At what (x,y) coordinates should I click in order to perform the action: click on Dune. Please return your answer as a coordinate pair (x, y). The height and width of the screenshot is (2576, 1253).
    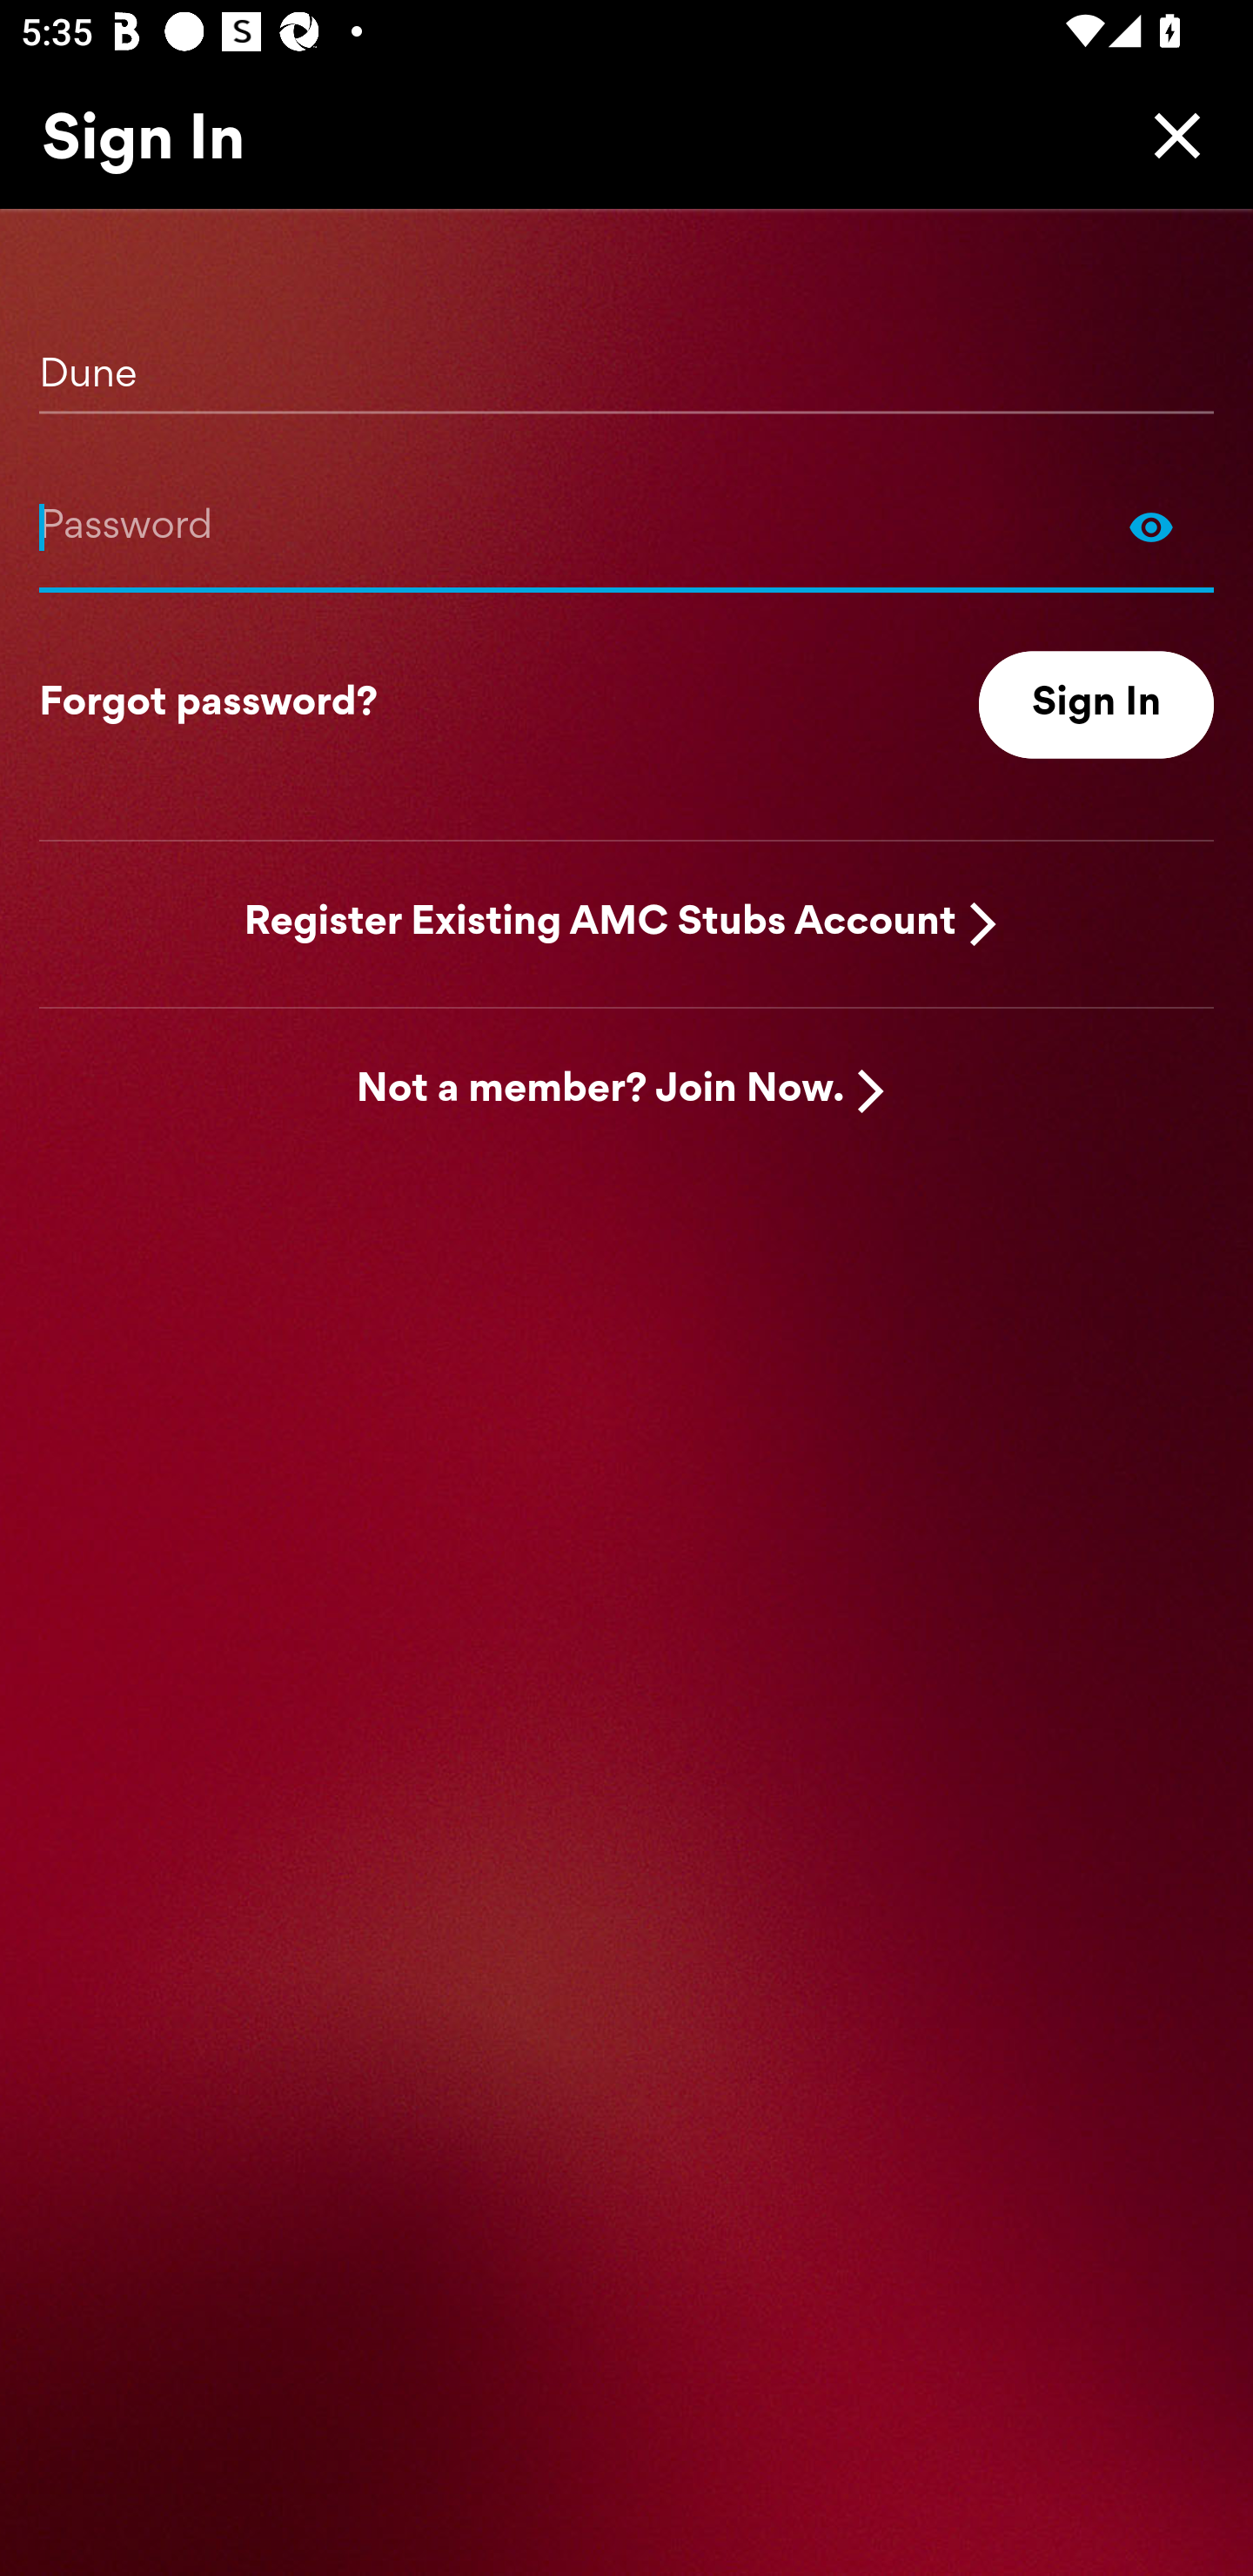
    Looking at the image, I should click on (626, 363).